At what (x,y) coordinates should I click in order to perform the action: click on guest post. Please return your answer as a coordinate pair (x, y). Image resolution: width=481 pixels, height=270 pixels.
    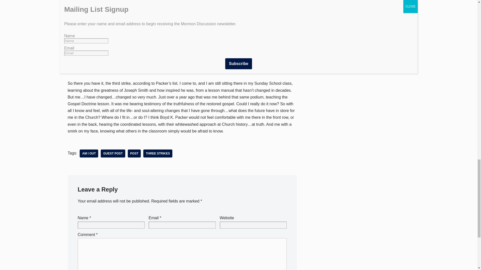
    Looking at the image, I should click on (113, 153).